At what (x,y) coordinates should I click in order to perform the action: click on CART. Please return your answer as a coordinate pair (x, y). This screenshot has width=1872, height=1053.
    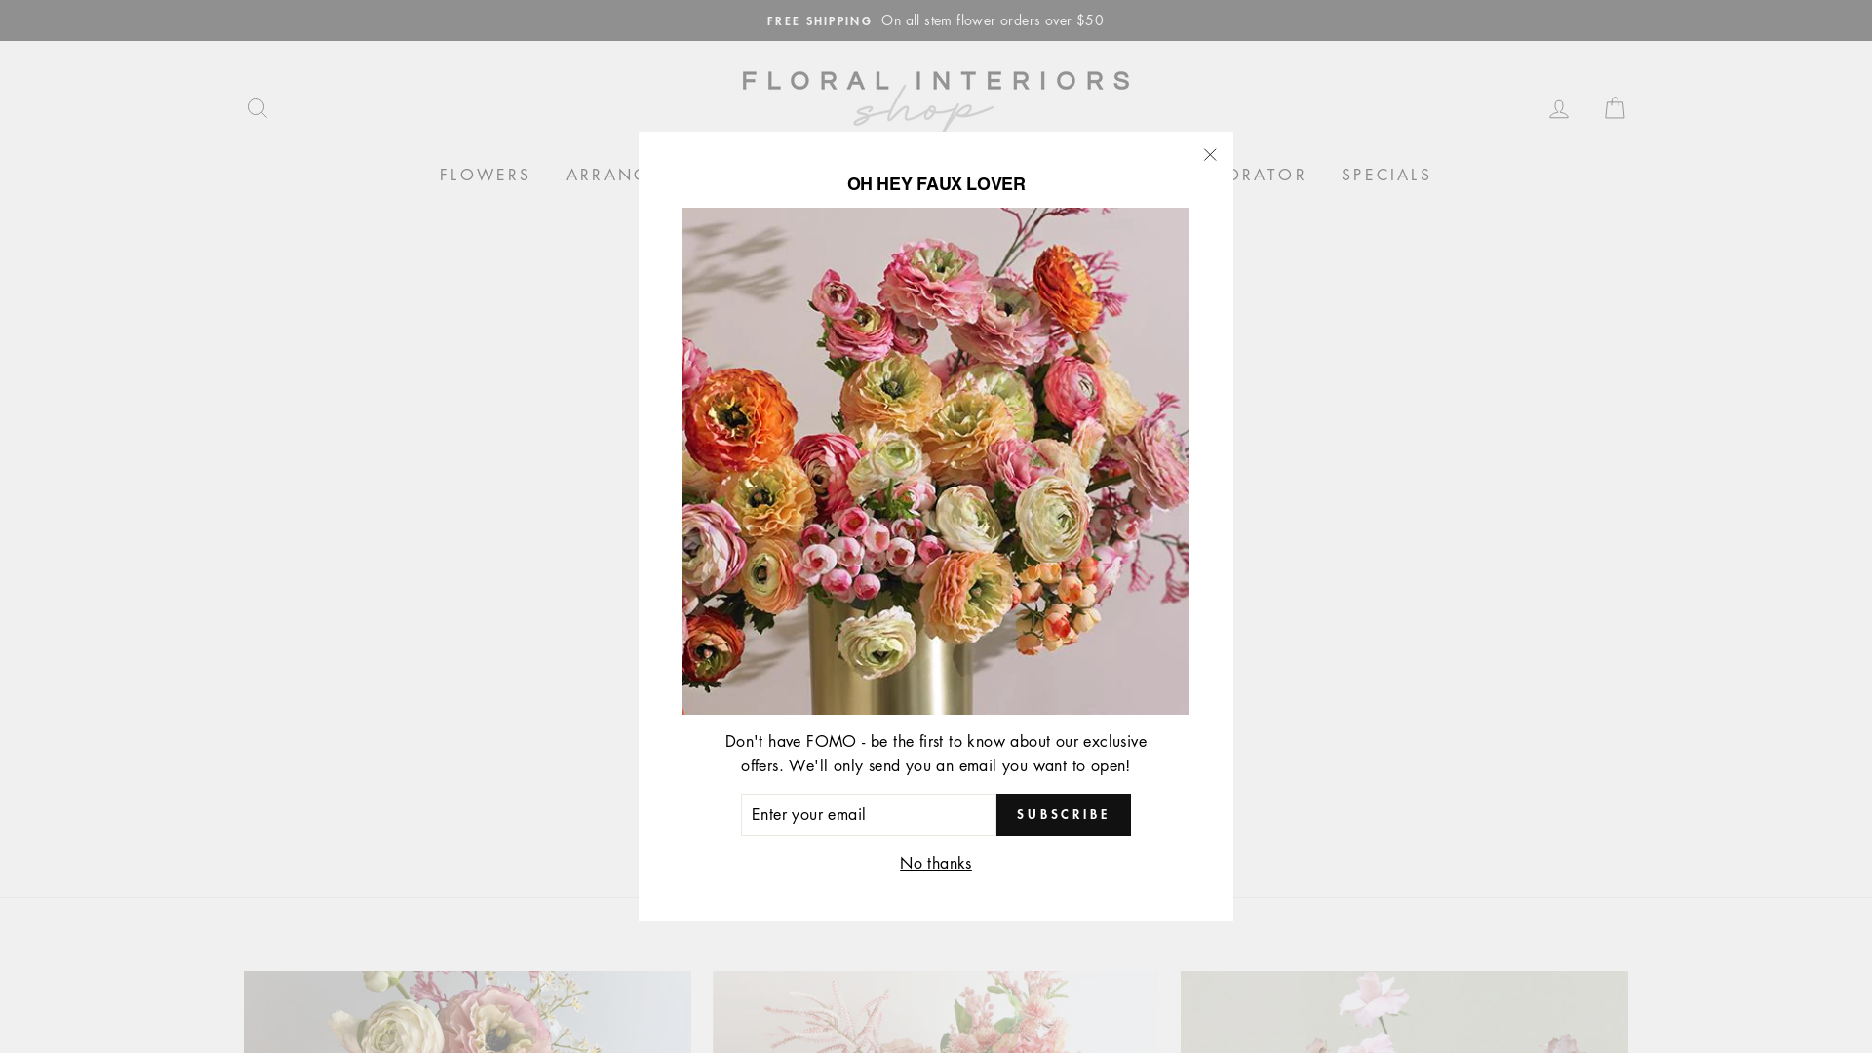
    Looking at the image, I should click on (1615, 107).